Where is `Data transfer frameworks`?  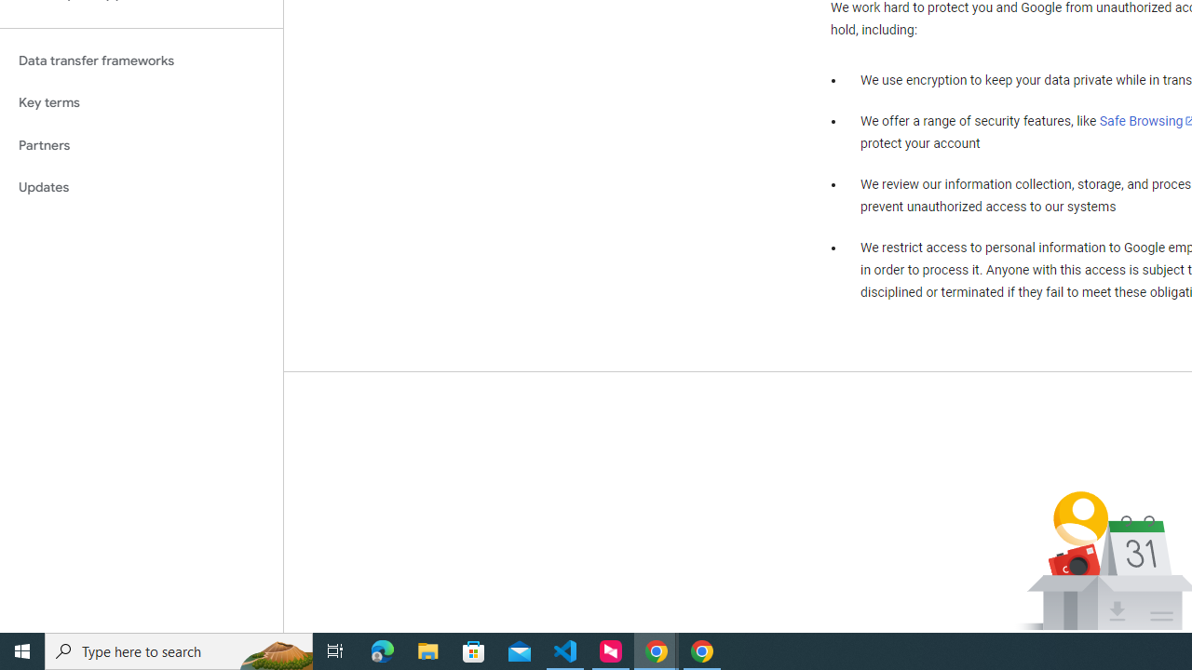
Data transfer frameworks is located at coordinates (142, 60).